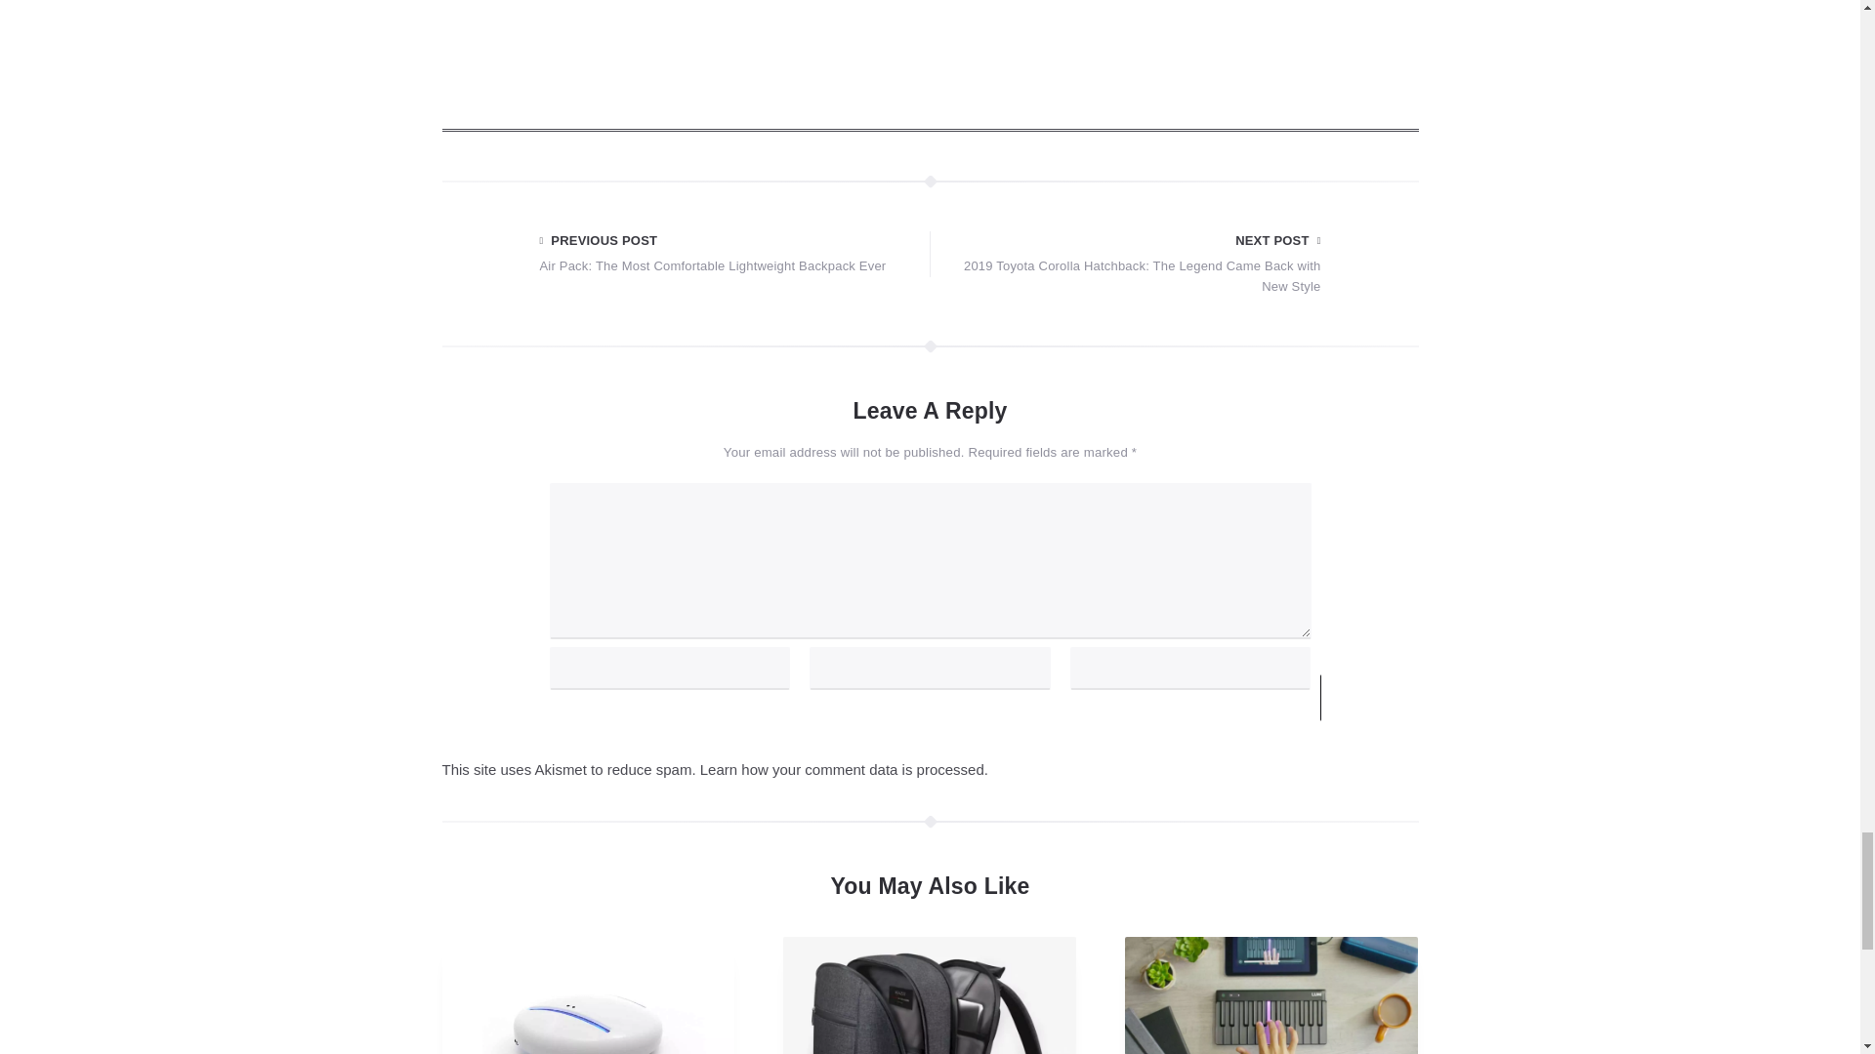 This screenshot has height=1054, width=1875. I want to click on Post comment, so click(1402, 697).